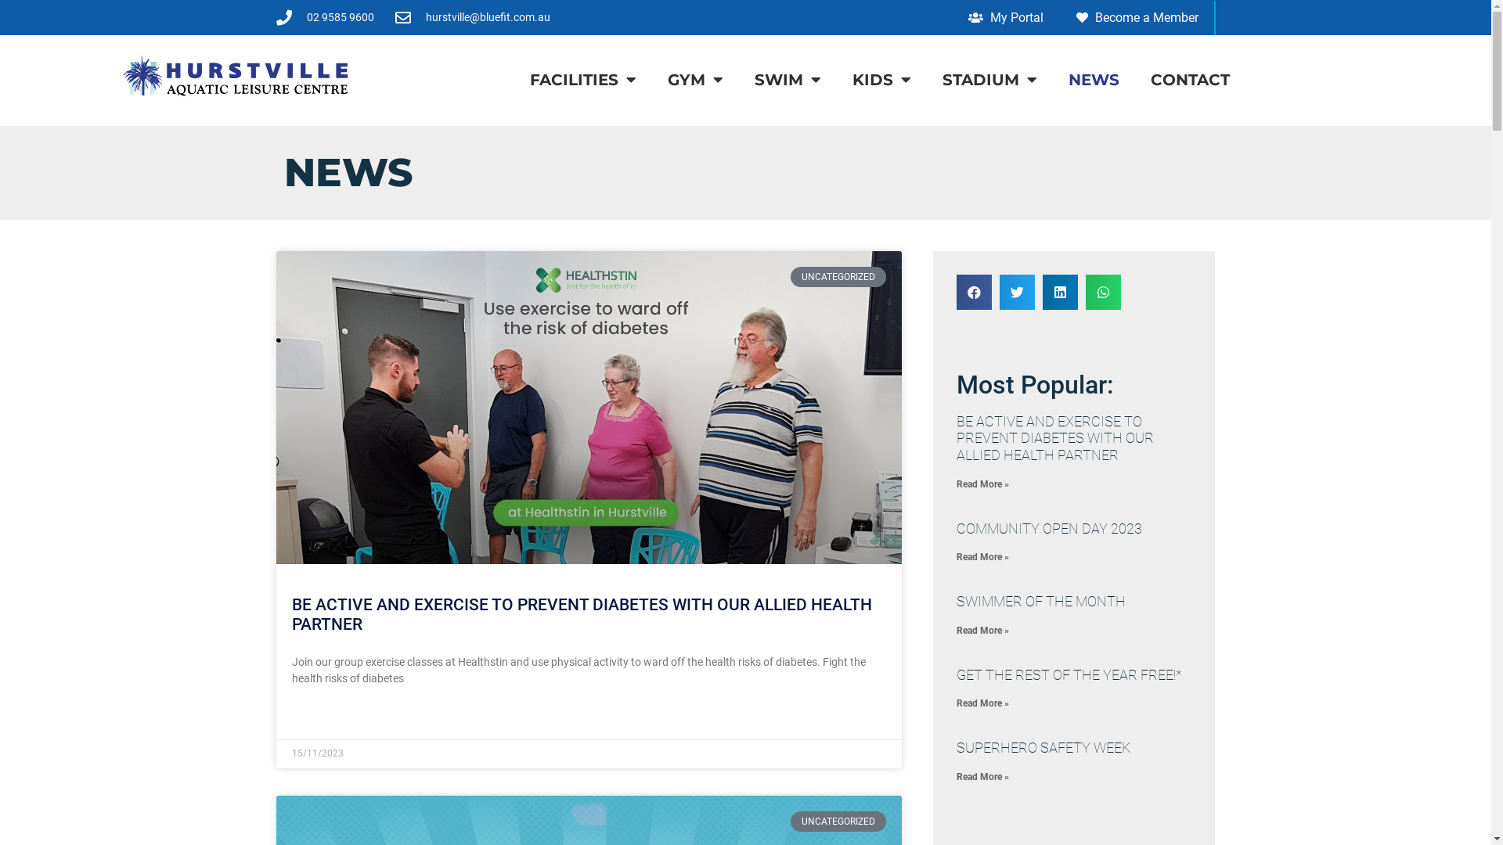 The width and height of the screenshot is (1503, 845). Describe the element at coordinates (583, 80) in the screenshot. I see `FACILITIES` at that location.